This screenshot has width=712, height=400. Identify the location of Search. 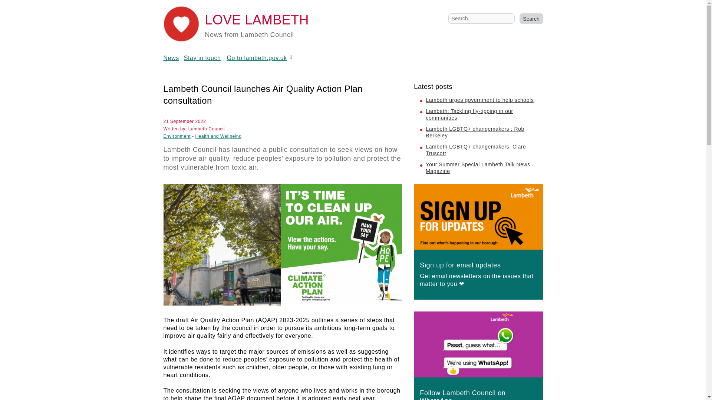
(531, 19).